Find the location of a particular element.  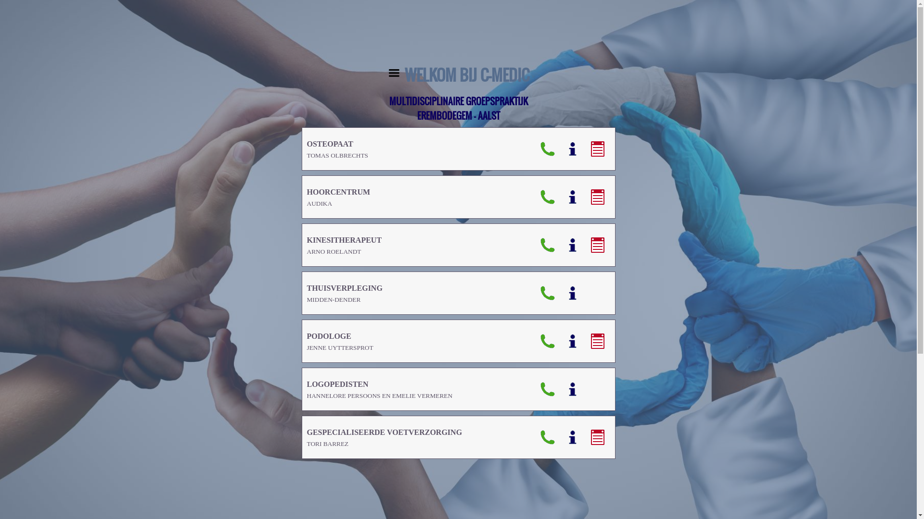

Info is located at coordinates (573, 437).